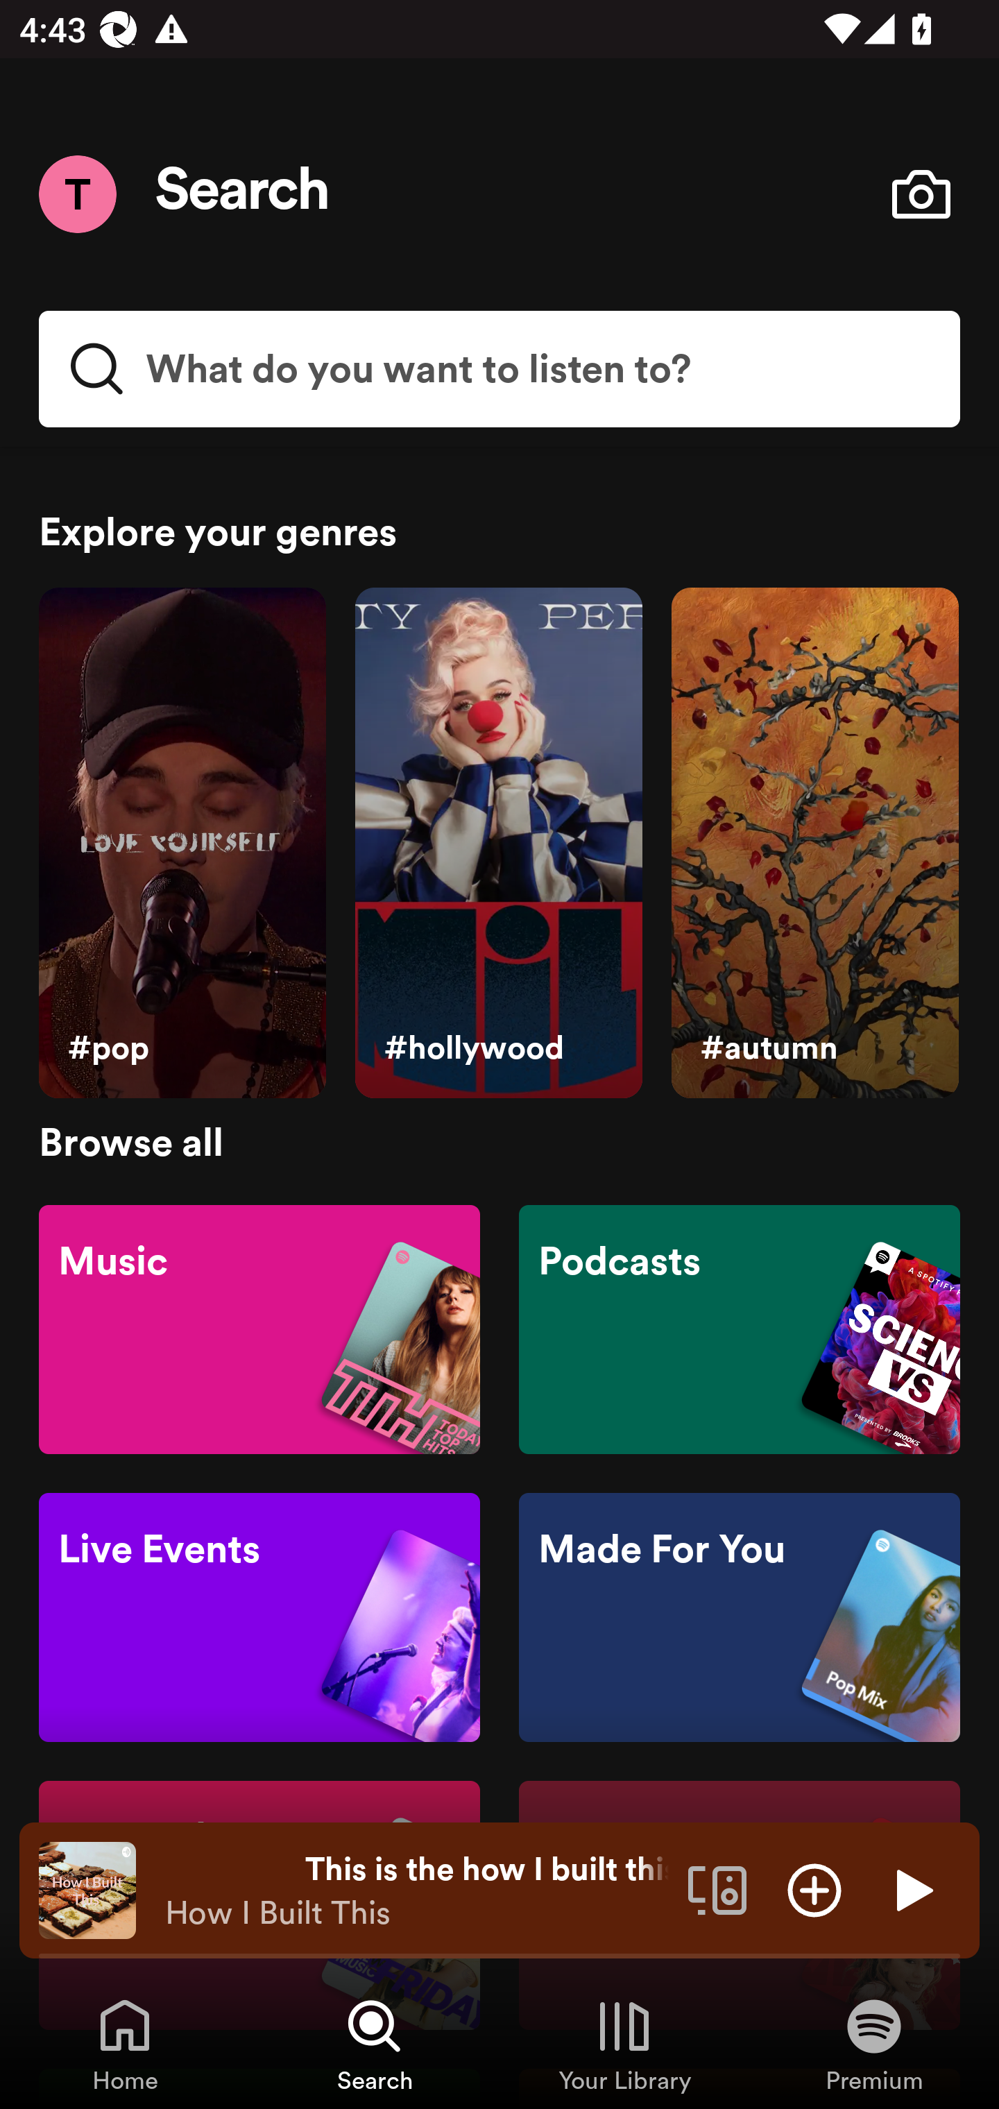  I want to click on Premium, Tab 4 of 4 Premium Premium, so click(874, 2044).